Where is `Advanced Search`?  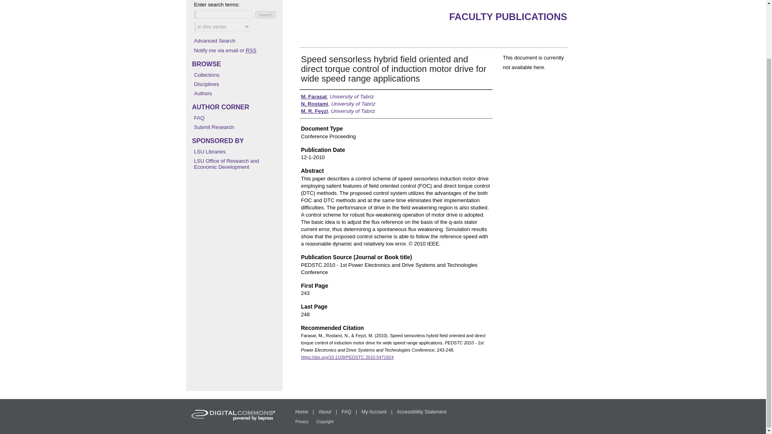
Advanced Search is located at coordinates (214, 41).